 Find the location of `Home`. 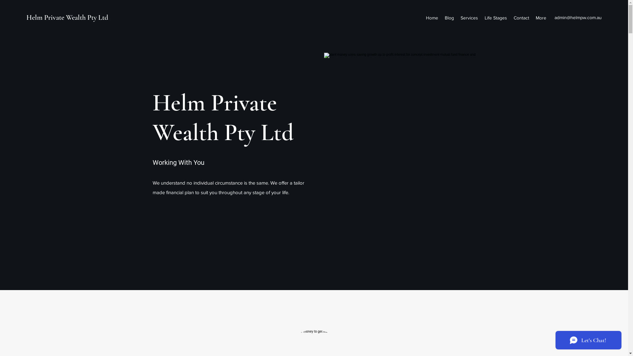

Home is located at coordinates (432, 18).